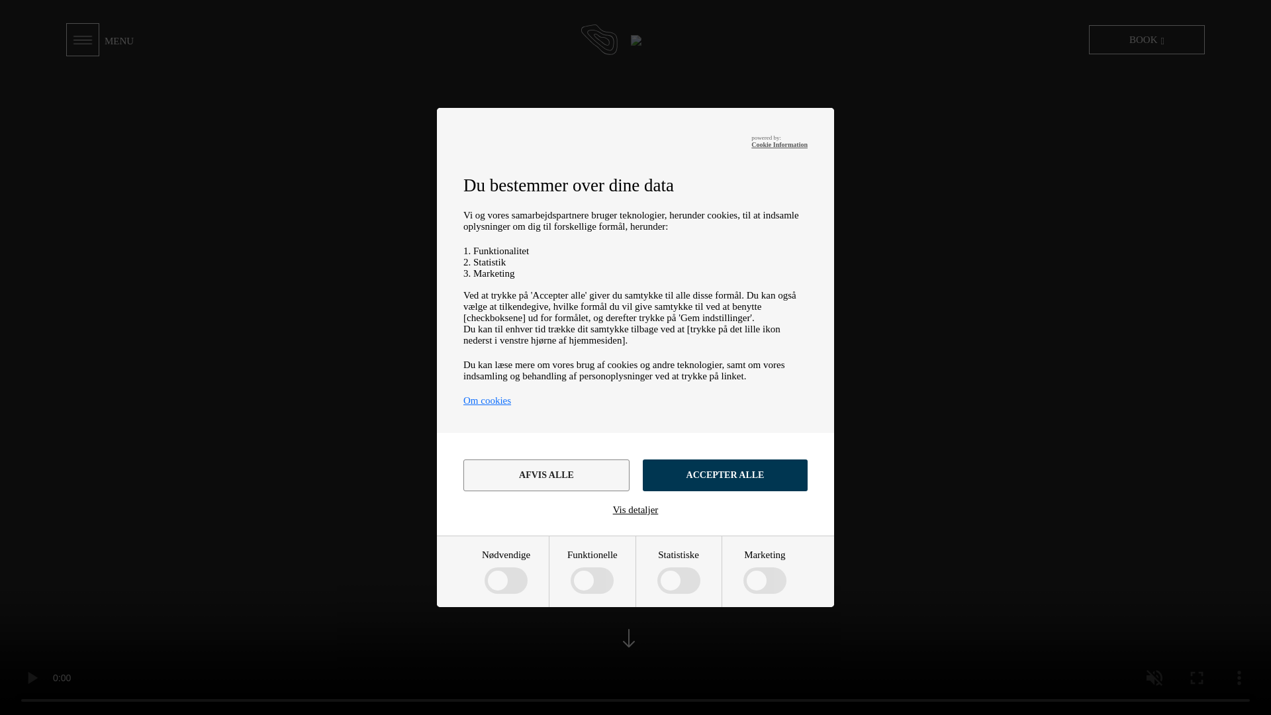 This screenshot has height=715, width=1271. Describe the element at coordinates (635, 510) in the screenshot. I see `Vis detaljer` at that location.